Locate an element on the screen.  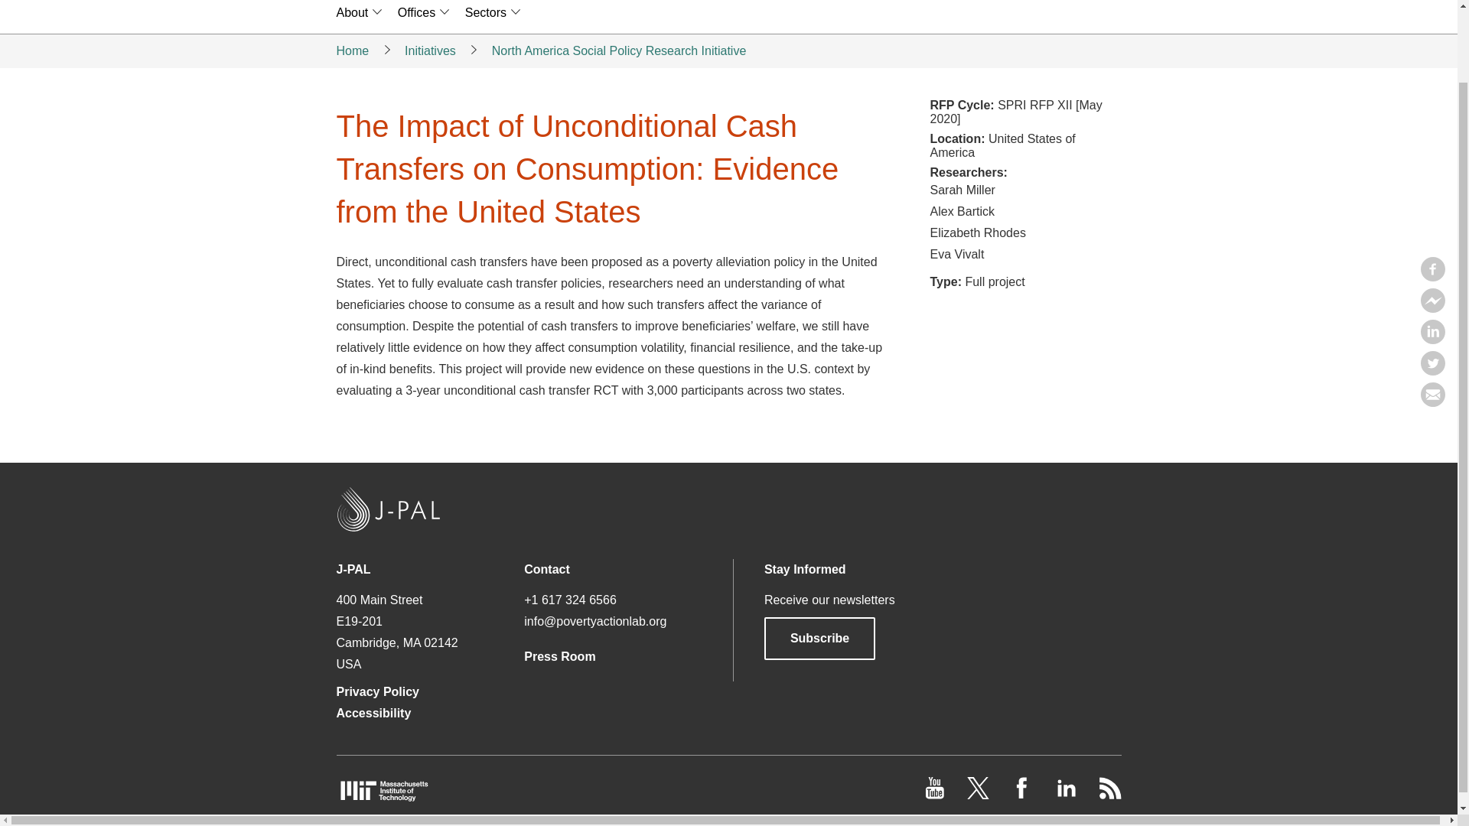
Linkedin is located at coordinates (1432, 257).